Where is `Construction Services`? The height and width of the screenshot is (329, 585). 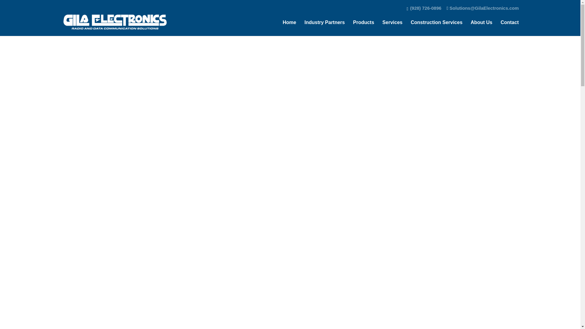 Construction Services is located at coordinates (436, 28).